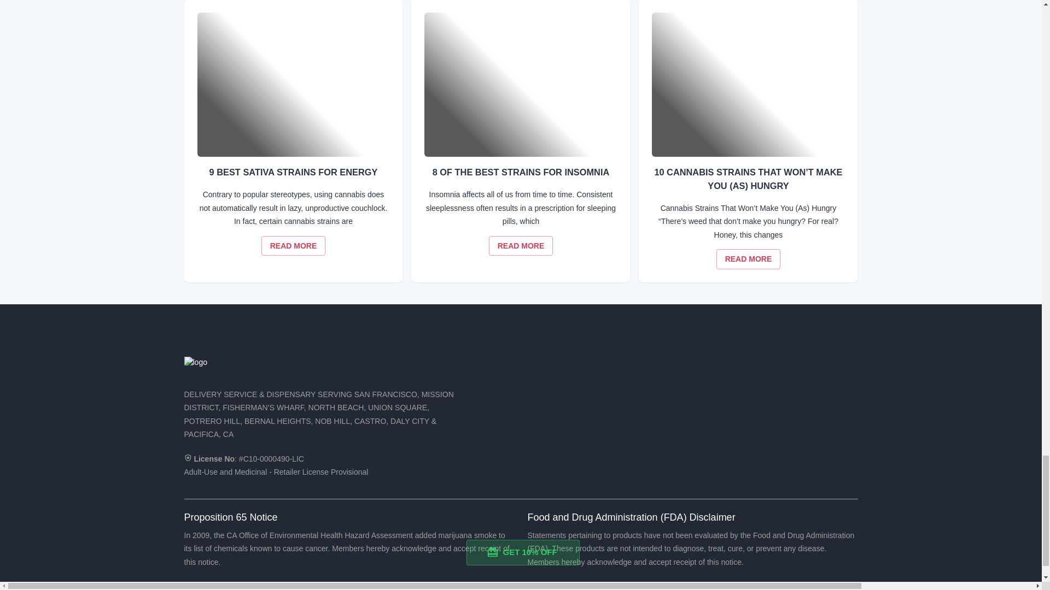 This screenshot has height=590, width=1050. Describe the element at coordinates (293, 84) in the screenshot. I see `9 BEST SATIVA STRAINS FOR ENERGY` at that location.